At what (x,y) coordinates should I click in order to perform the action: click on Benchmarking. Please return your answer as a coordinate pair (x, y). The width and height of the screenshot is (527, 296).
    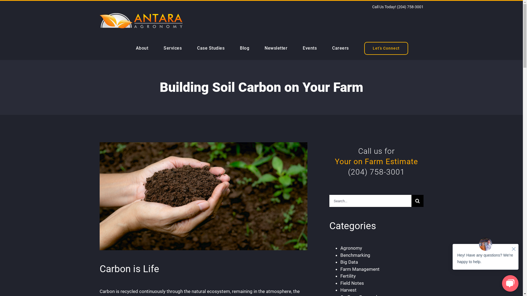
    Looking at the image, I should click on (355, 255).